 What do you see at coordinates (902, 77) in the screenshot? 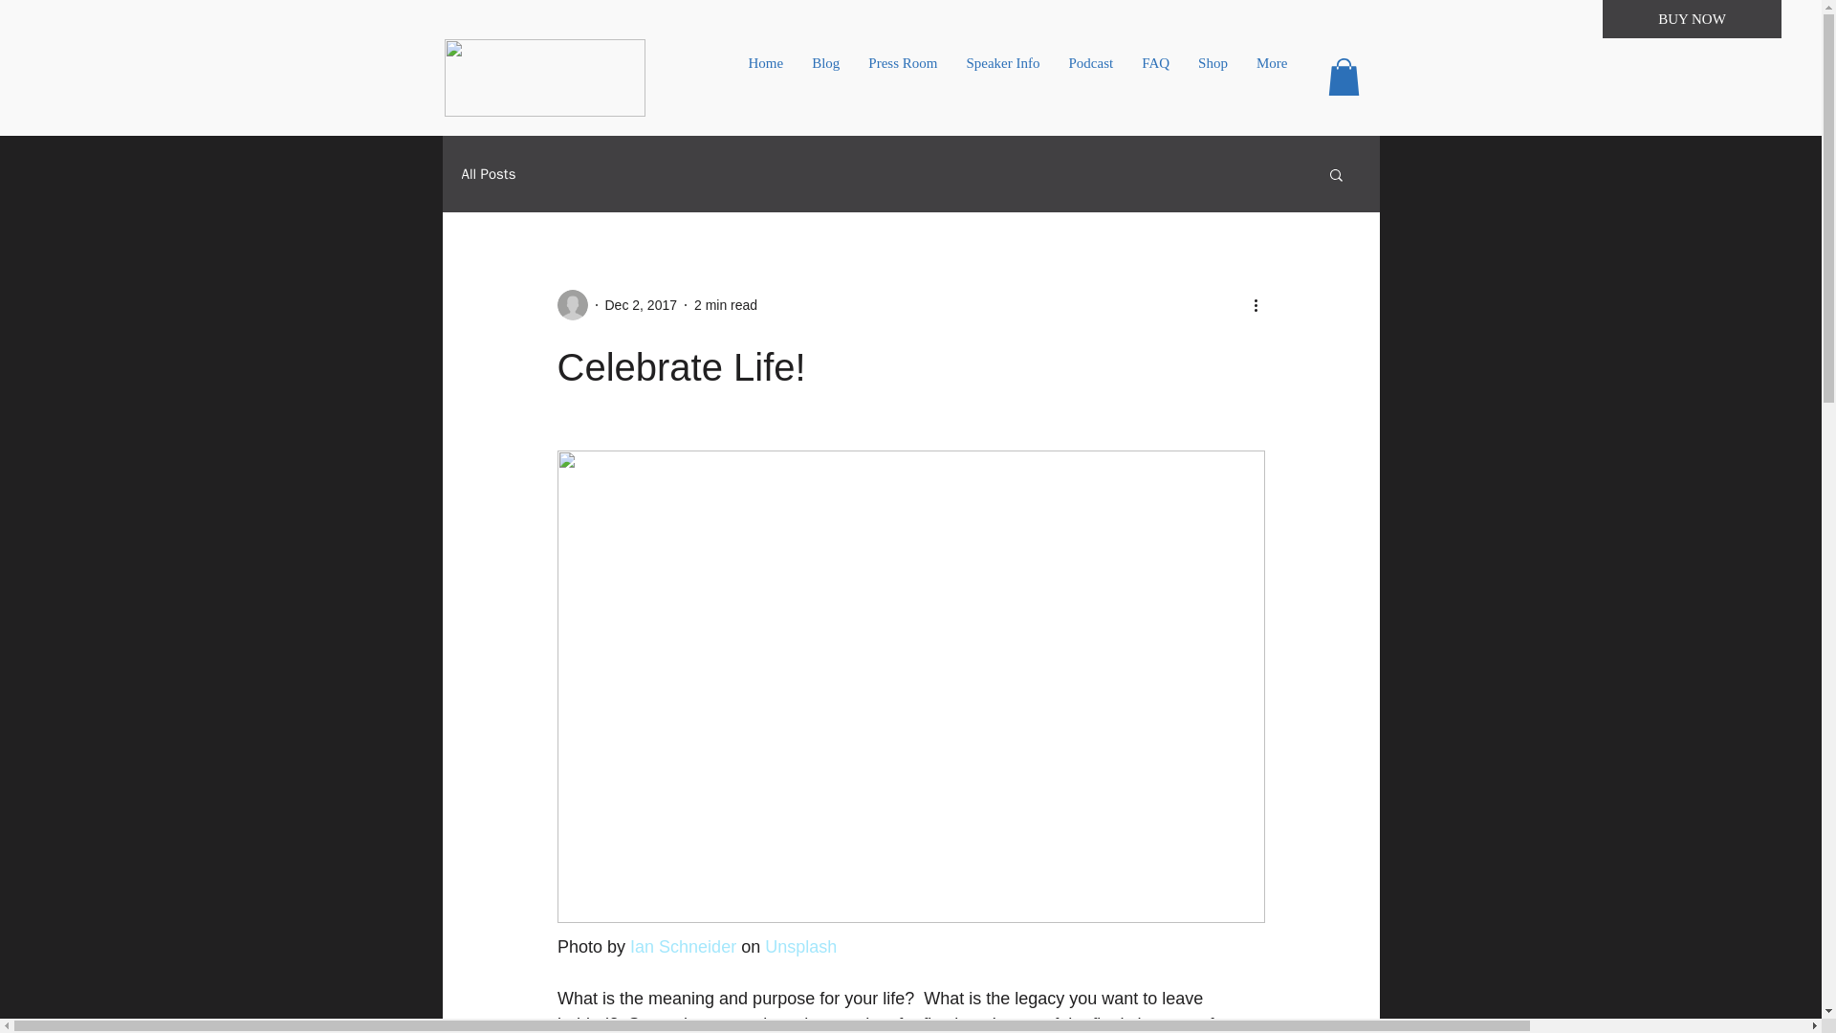
I see `Press Room` at bounding box center [902, 77].